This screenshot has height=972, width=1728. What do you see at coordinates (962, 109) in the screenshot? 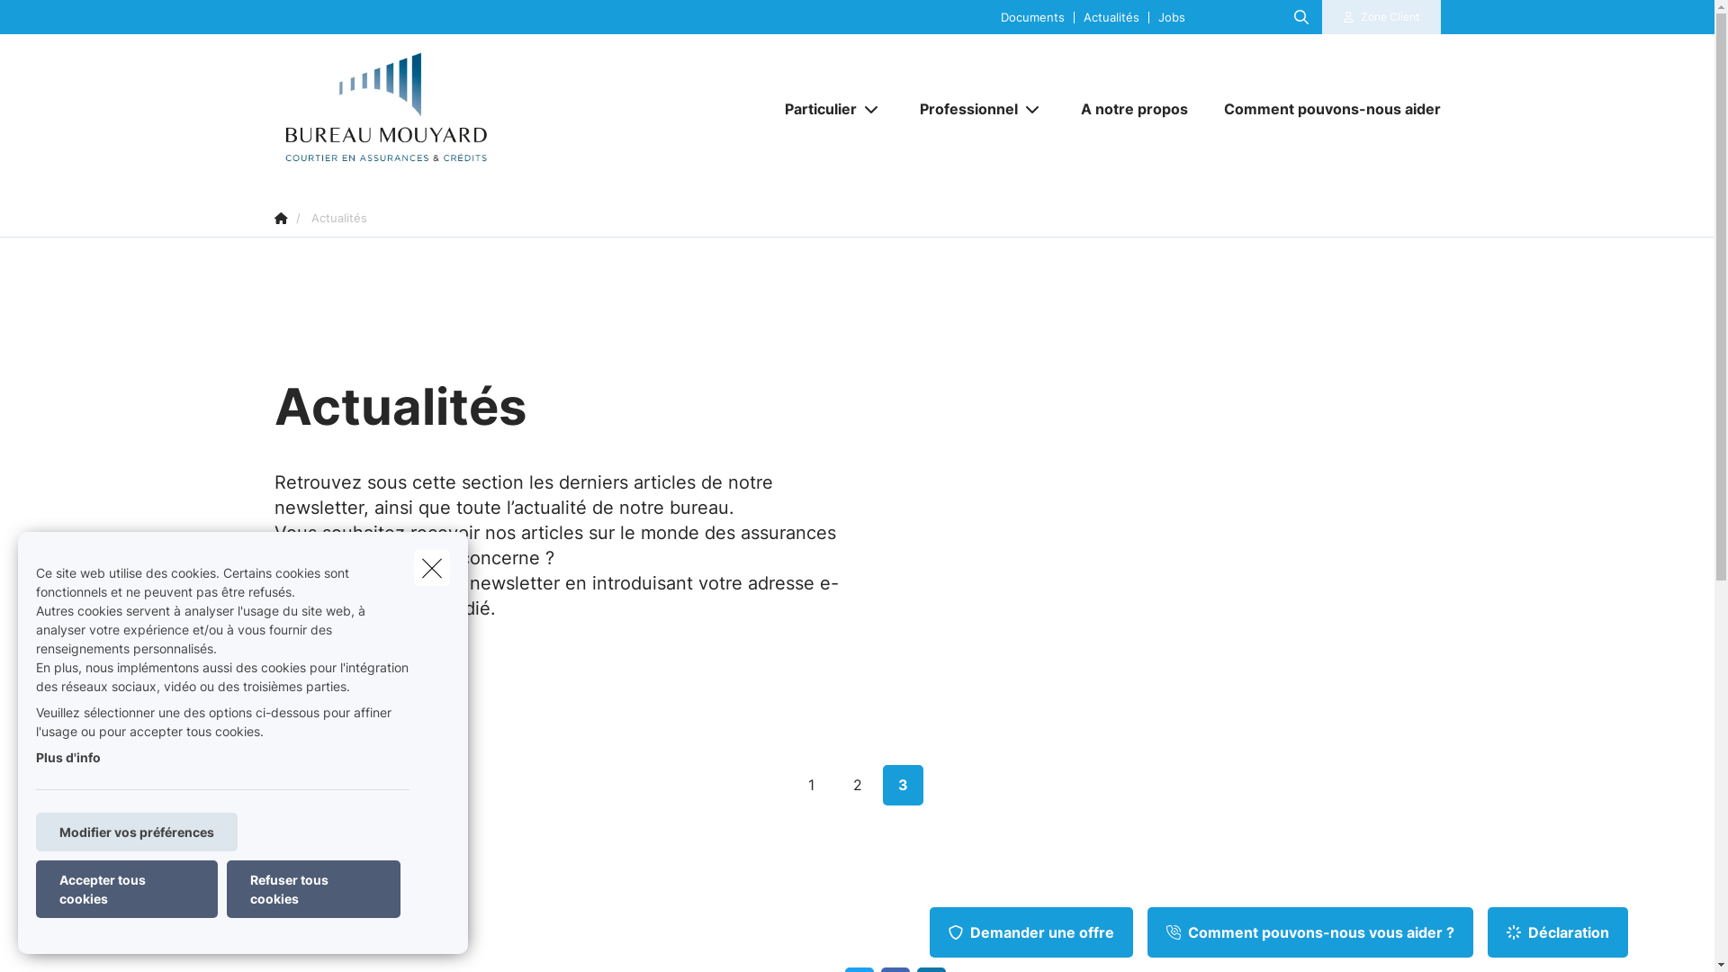
I see `Professionnel` at bounding box center [962, 109].